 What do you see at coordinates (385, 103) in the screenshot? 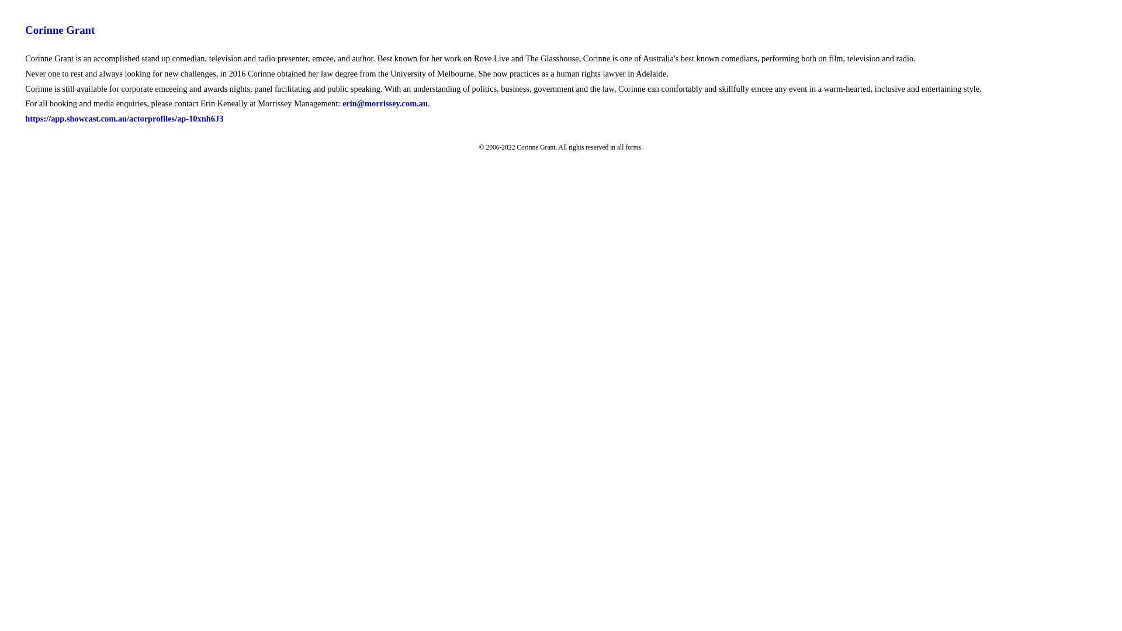
I see `erin@morrissey.com.au` at bounding box center [385, 103].